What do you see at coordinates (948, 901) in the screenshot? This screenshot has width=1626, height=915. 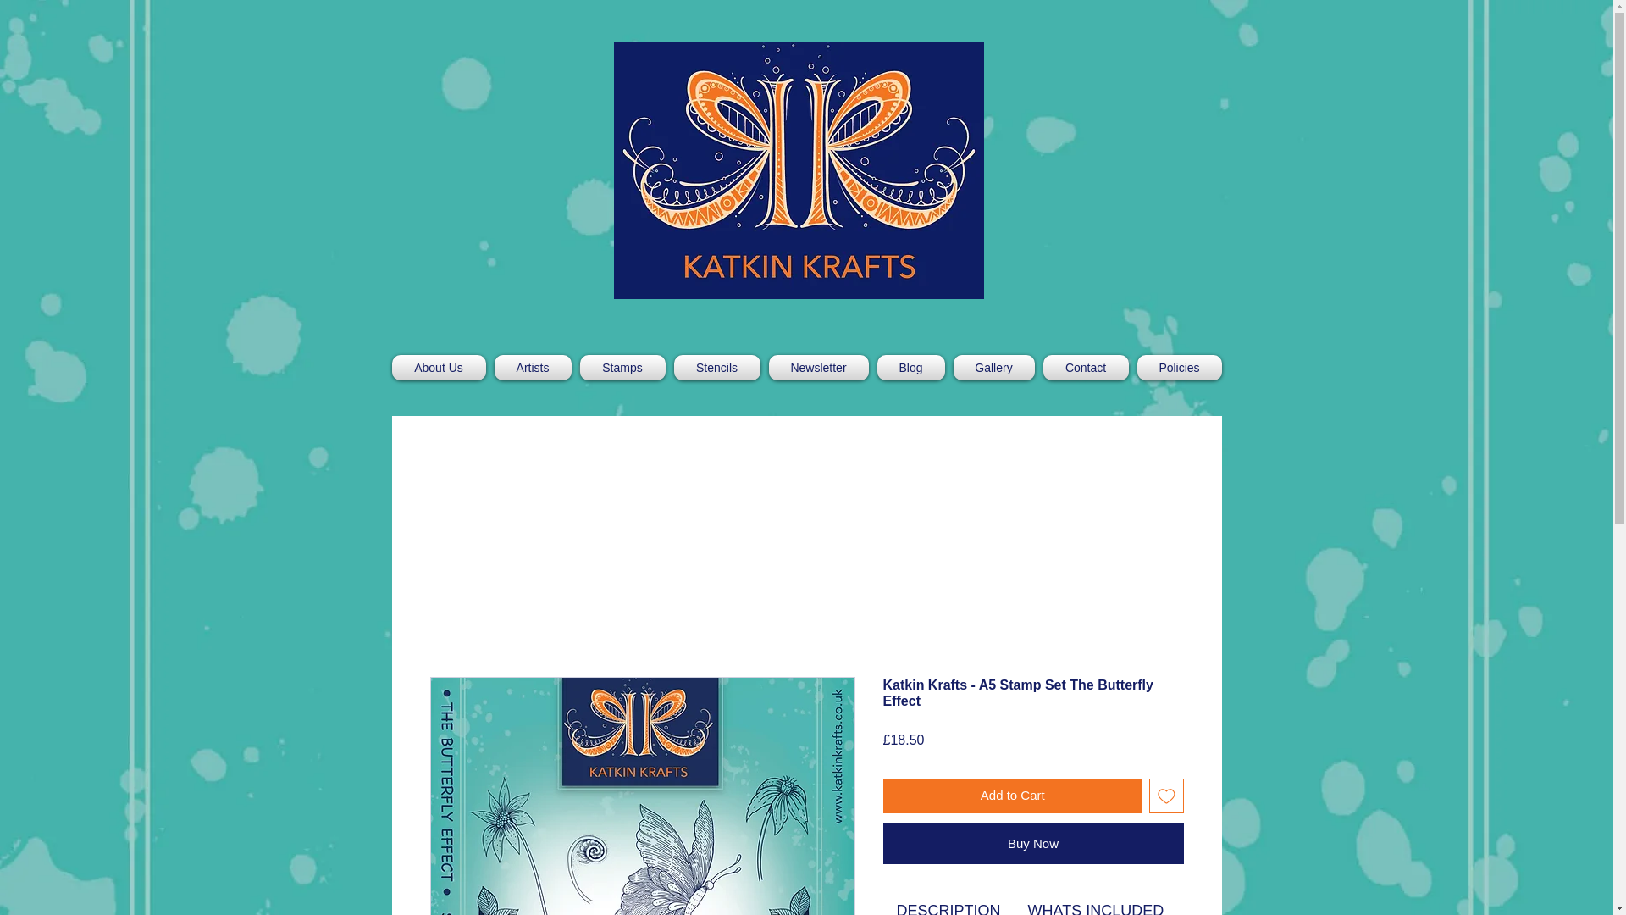 I see `Use right and left arrows to navigate between tabs` at bounding box center [948, 901].